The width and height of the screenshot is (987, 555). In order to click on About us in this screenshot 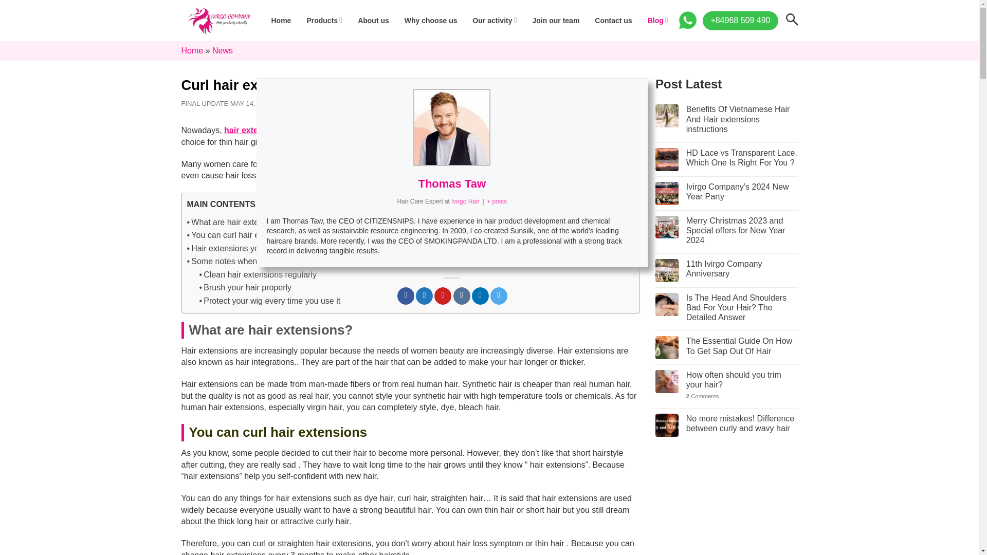, I will do `click(373, 21)`.